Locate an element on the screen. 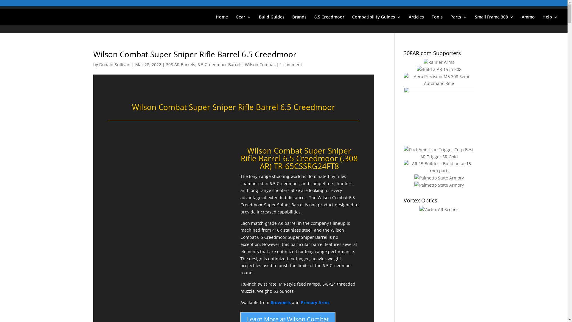 The width and height of the screenshot is (572, 322). Brands is located at coordinates (299, 20).